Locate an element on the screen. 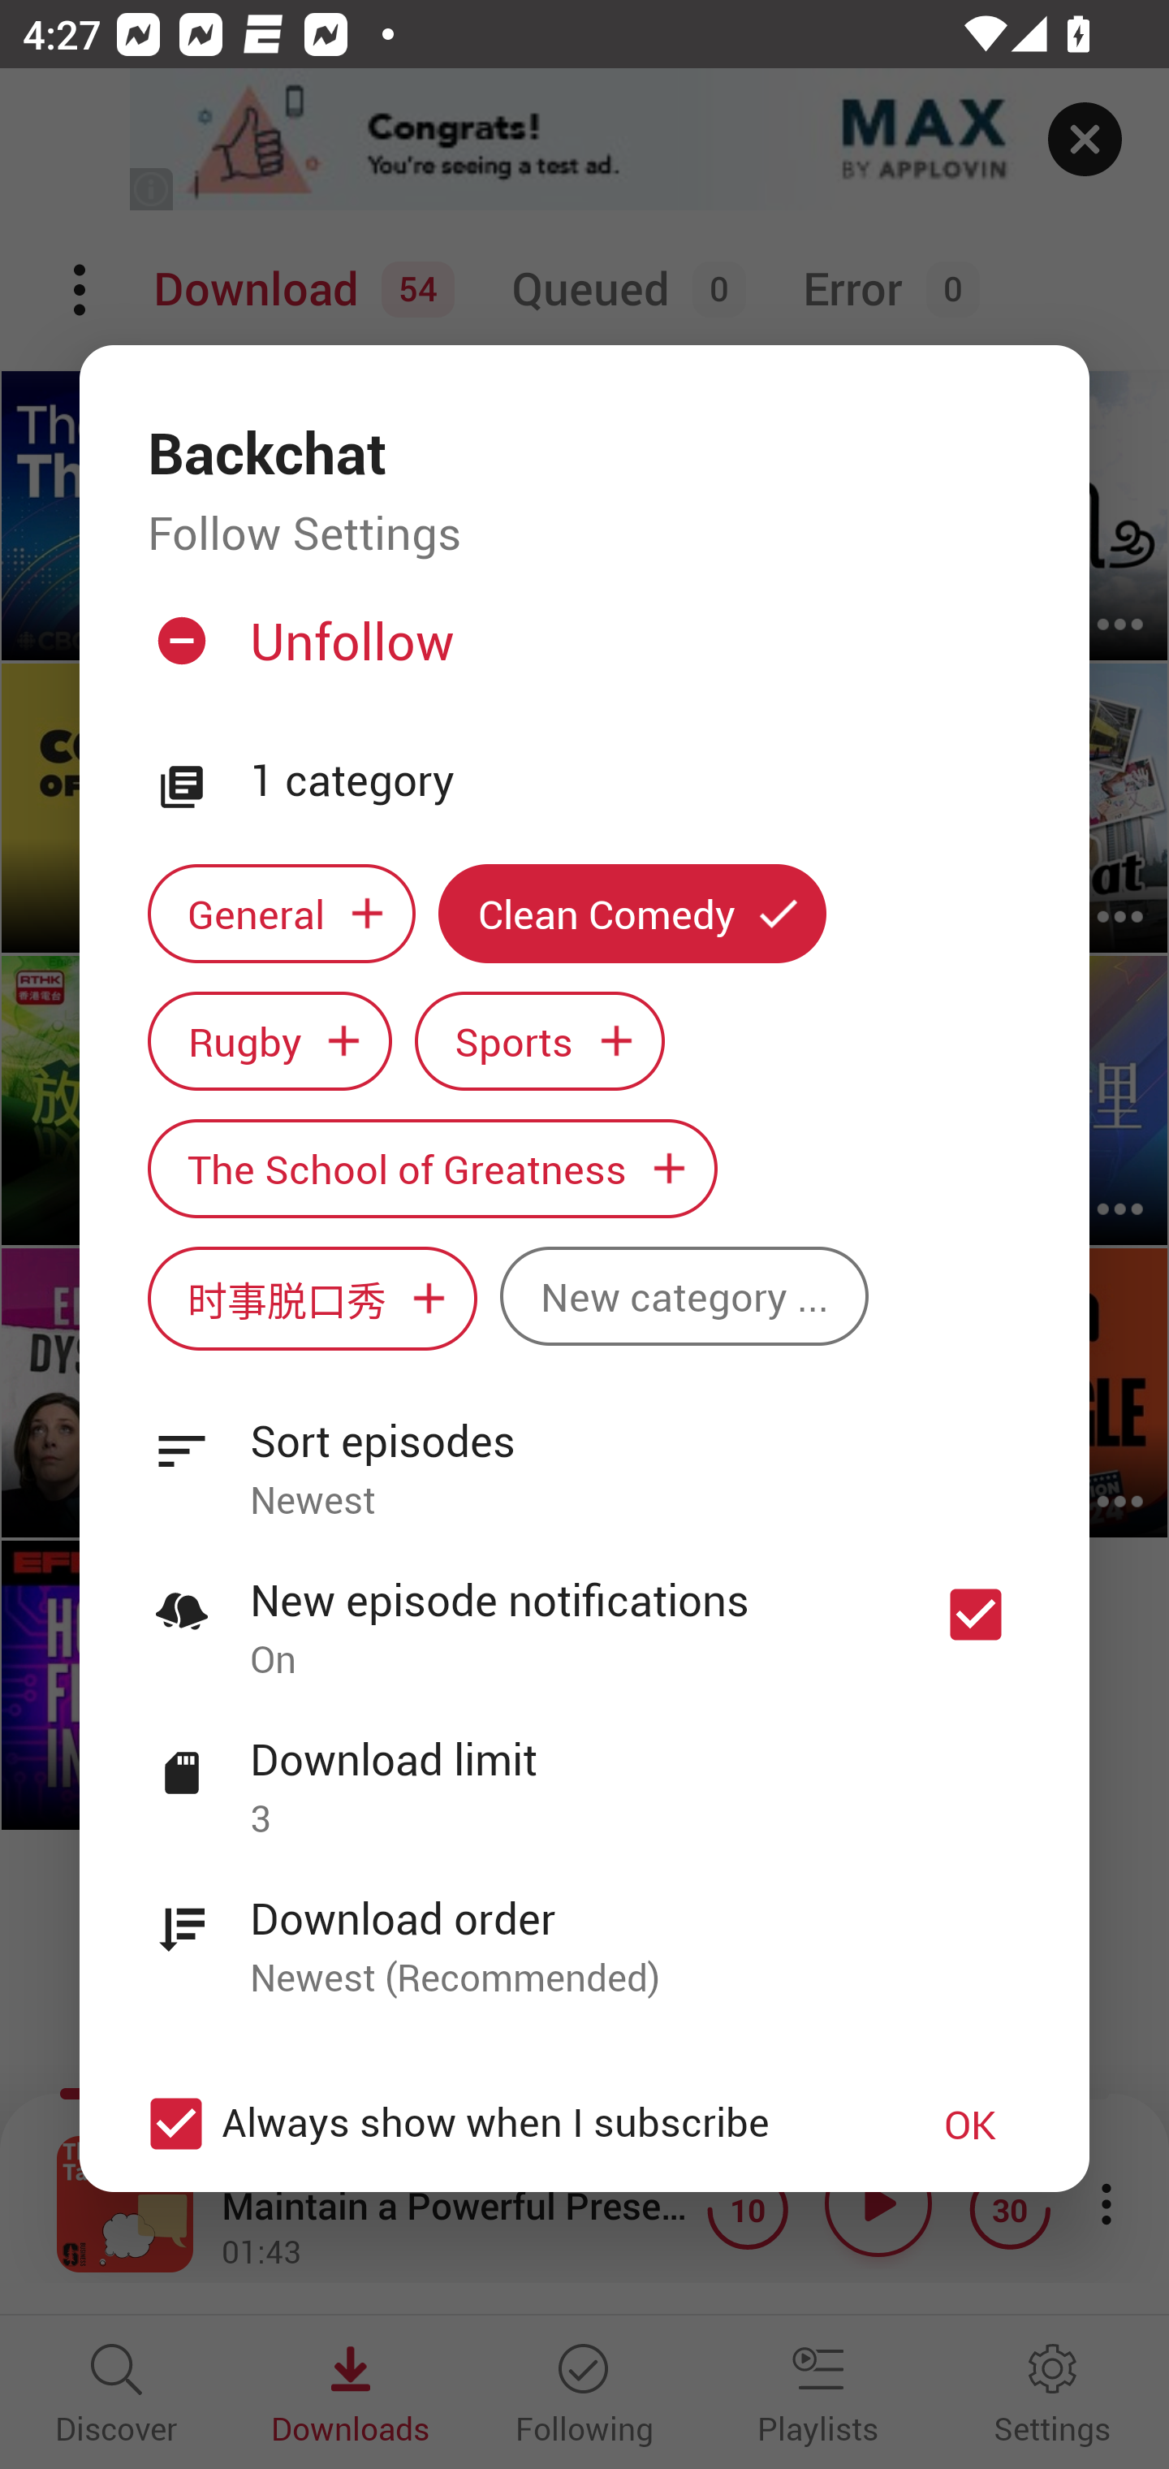  Always show when I subscribe is located at coordinates (505, 2125).